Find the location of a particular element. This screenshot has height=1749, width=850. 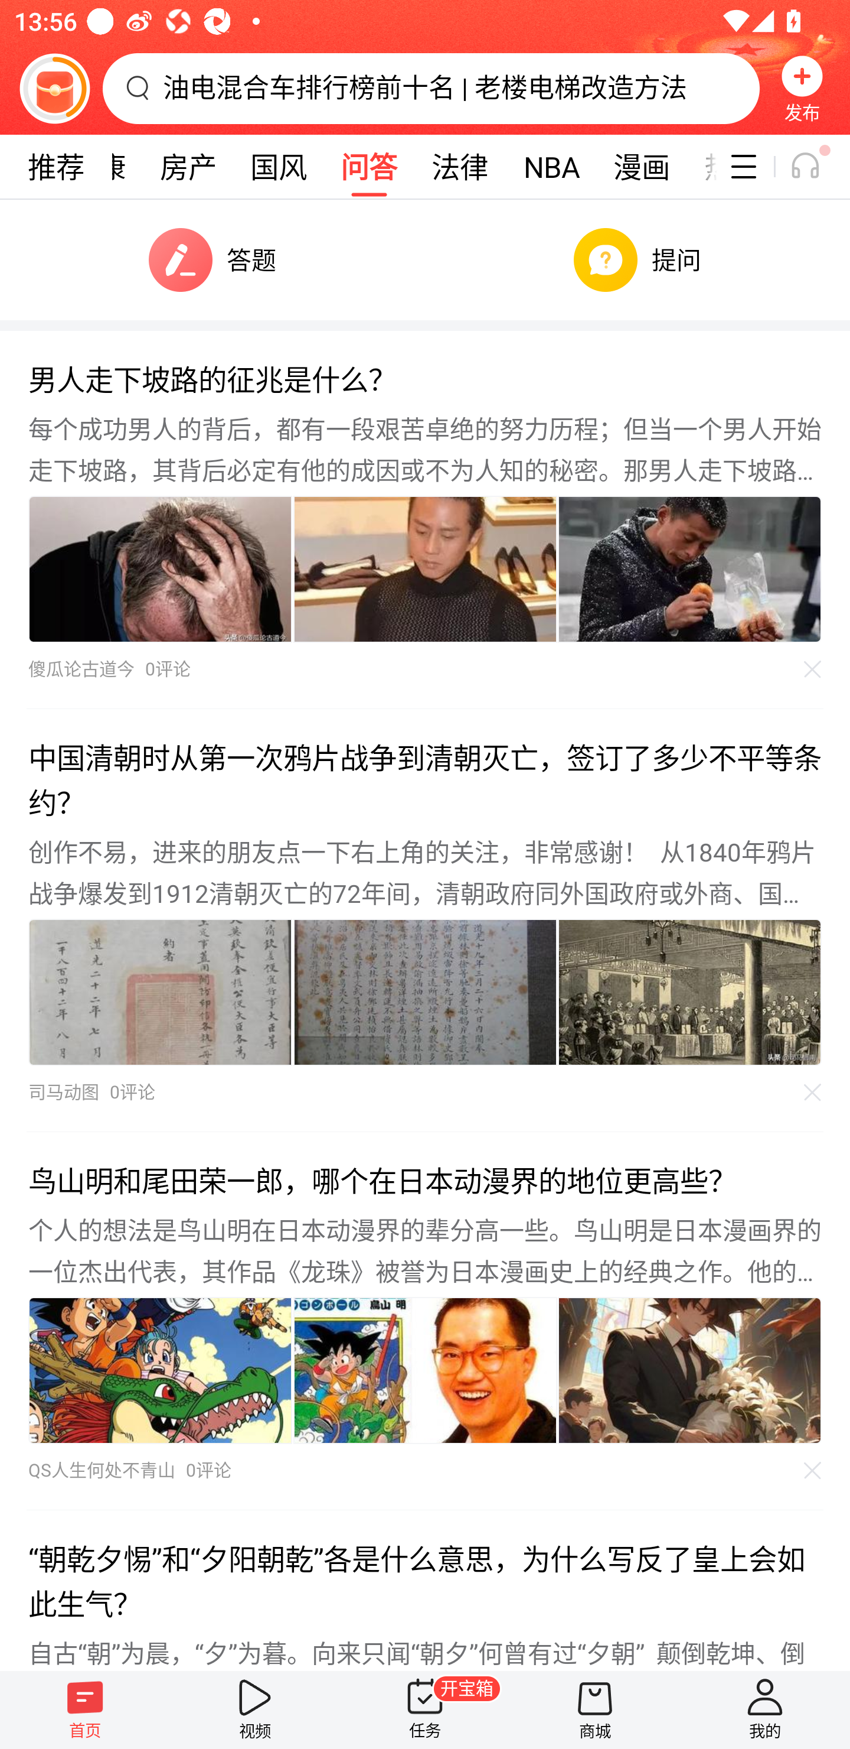

问答 is located at coordinates (369, 167).